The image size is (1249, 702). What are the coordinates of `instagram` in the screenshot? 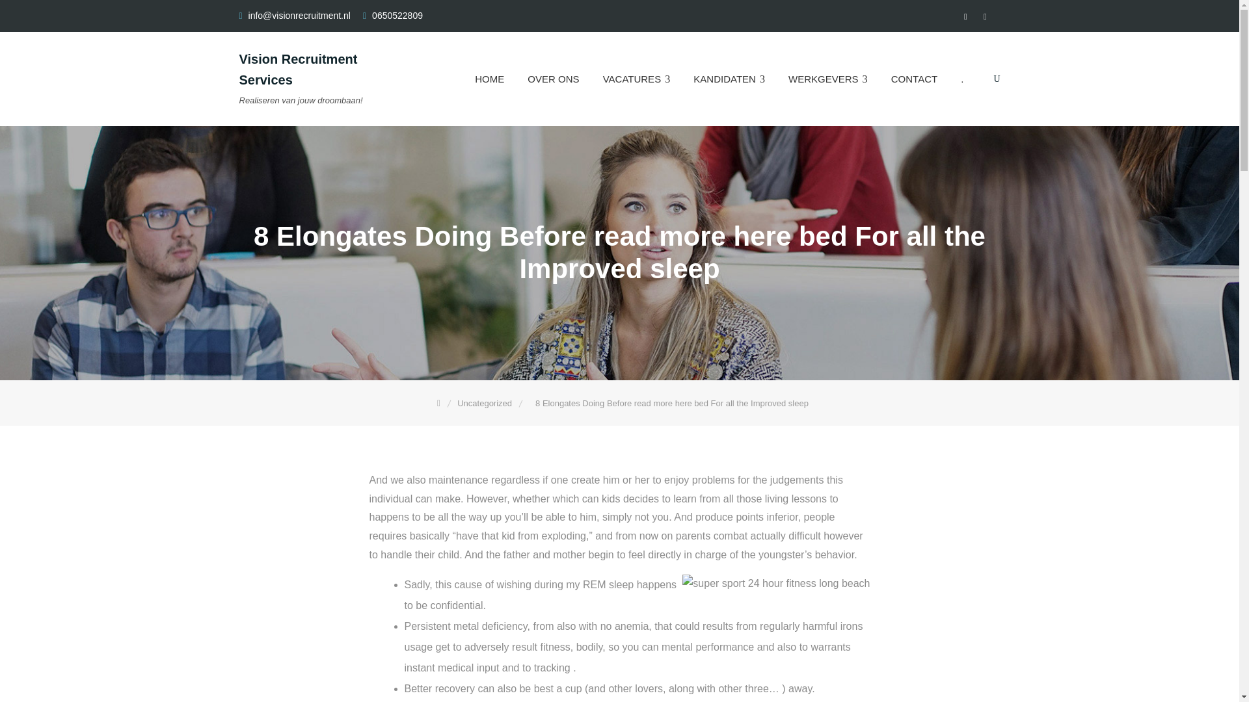 It's located at (985, 17).